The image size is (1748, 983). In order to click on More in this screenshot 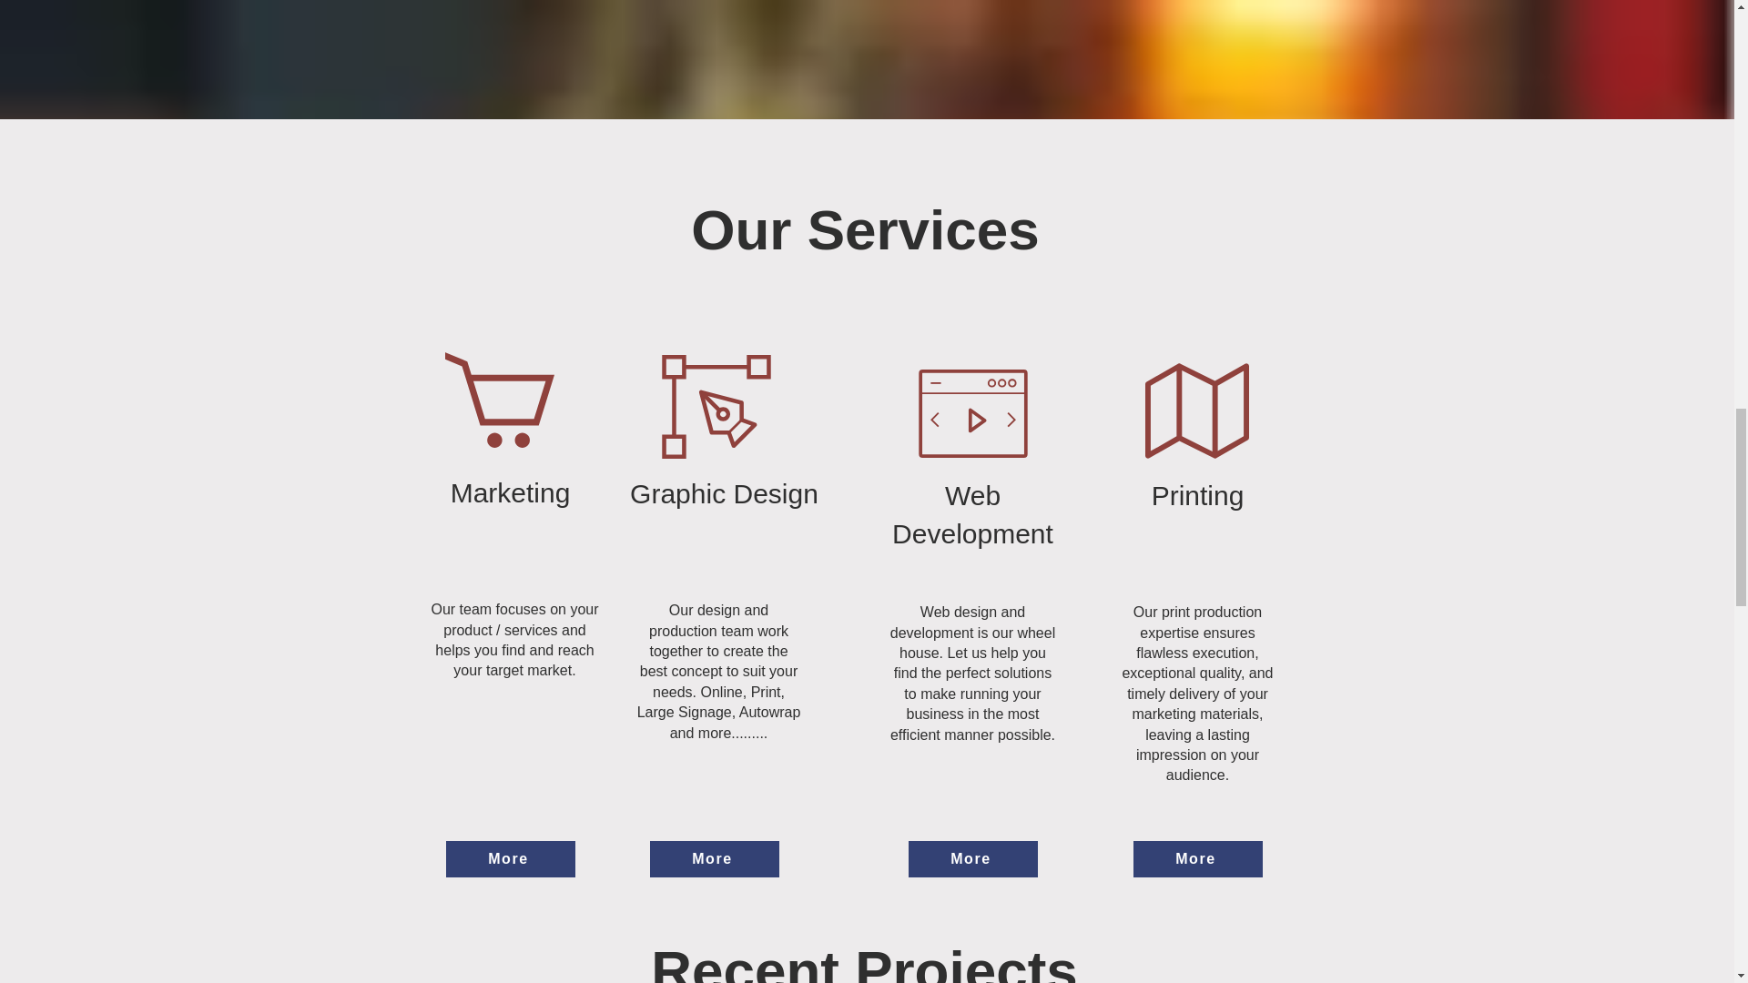, I will do `click(715, 859)`.